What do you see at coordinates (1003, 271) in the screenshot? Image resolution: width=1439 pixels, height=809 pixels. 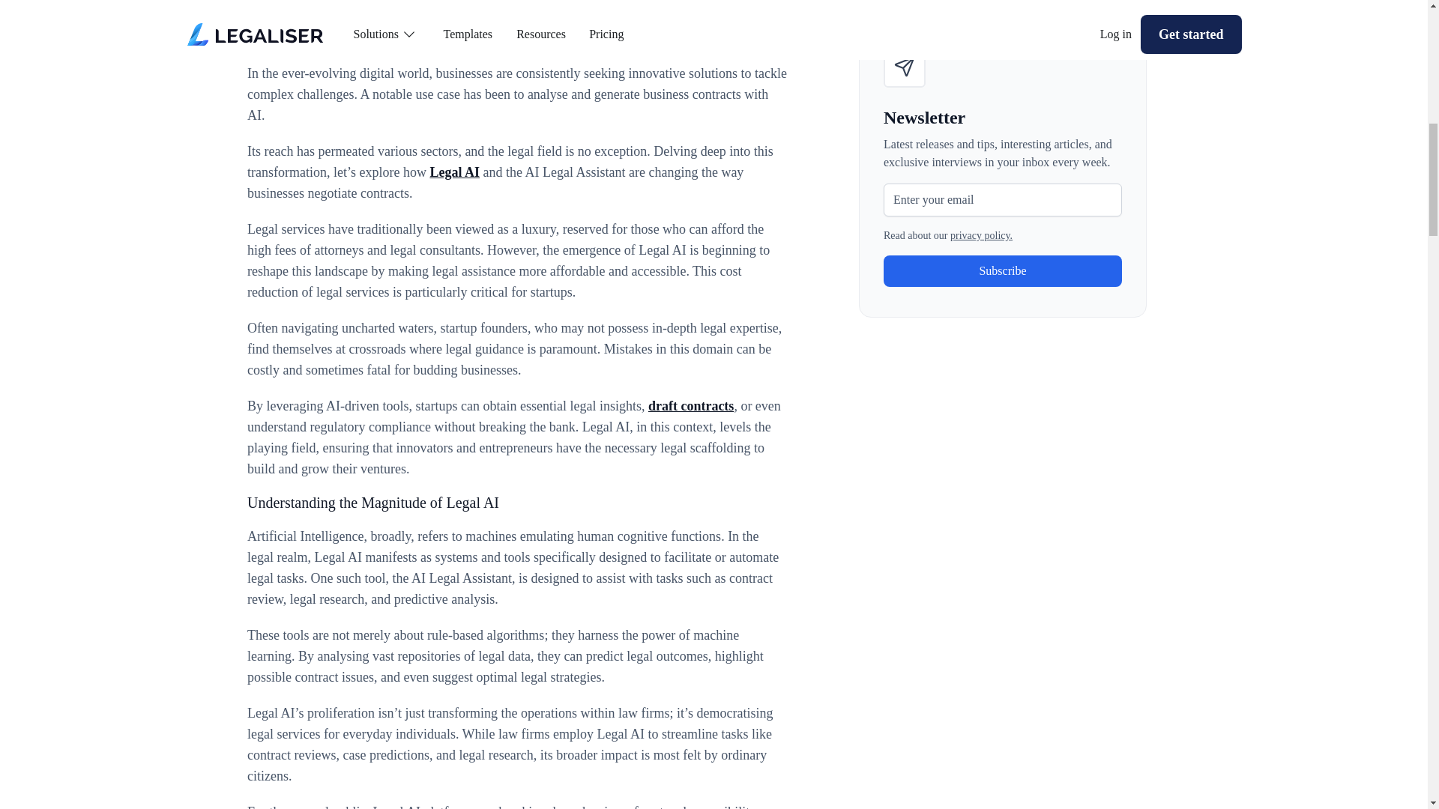 I see `Subscribe` at bounding box center [1003, 271].